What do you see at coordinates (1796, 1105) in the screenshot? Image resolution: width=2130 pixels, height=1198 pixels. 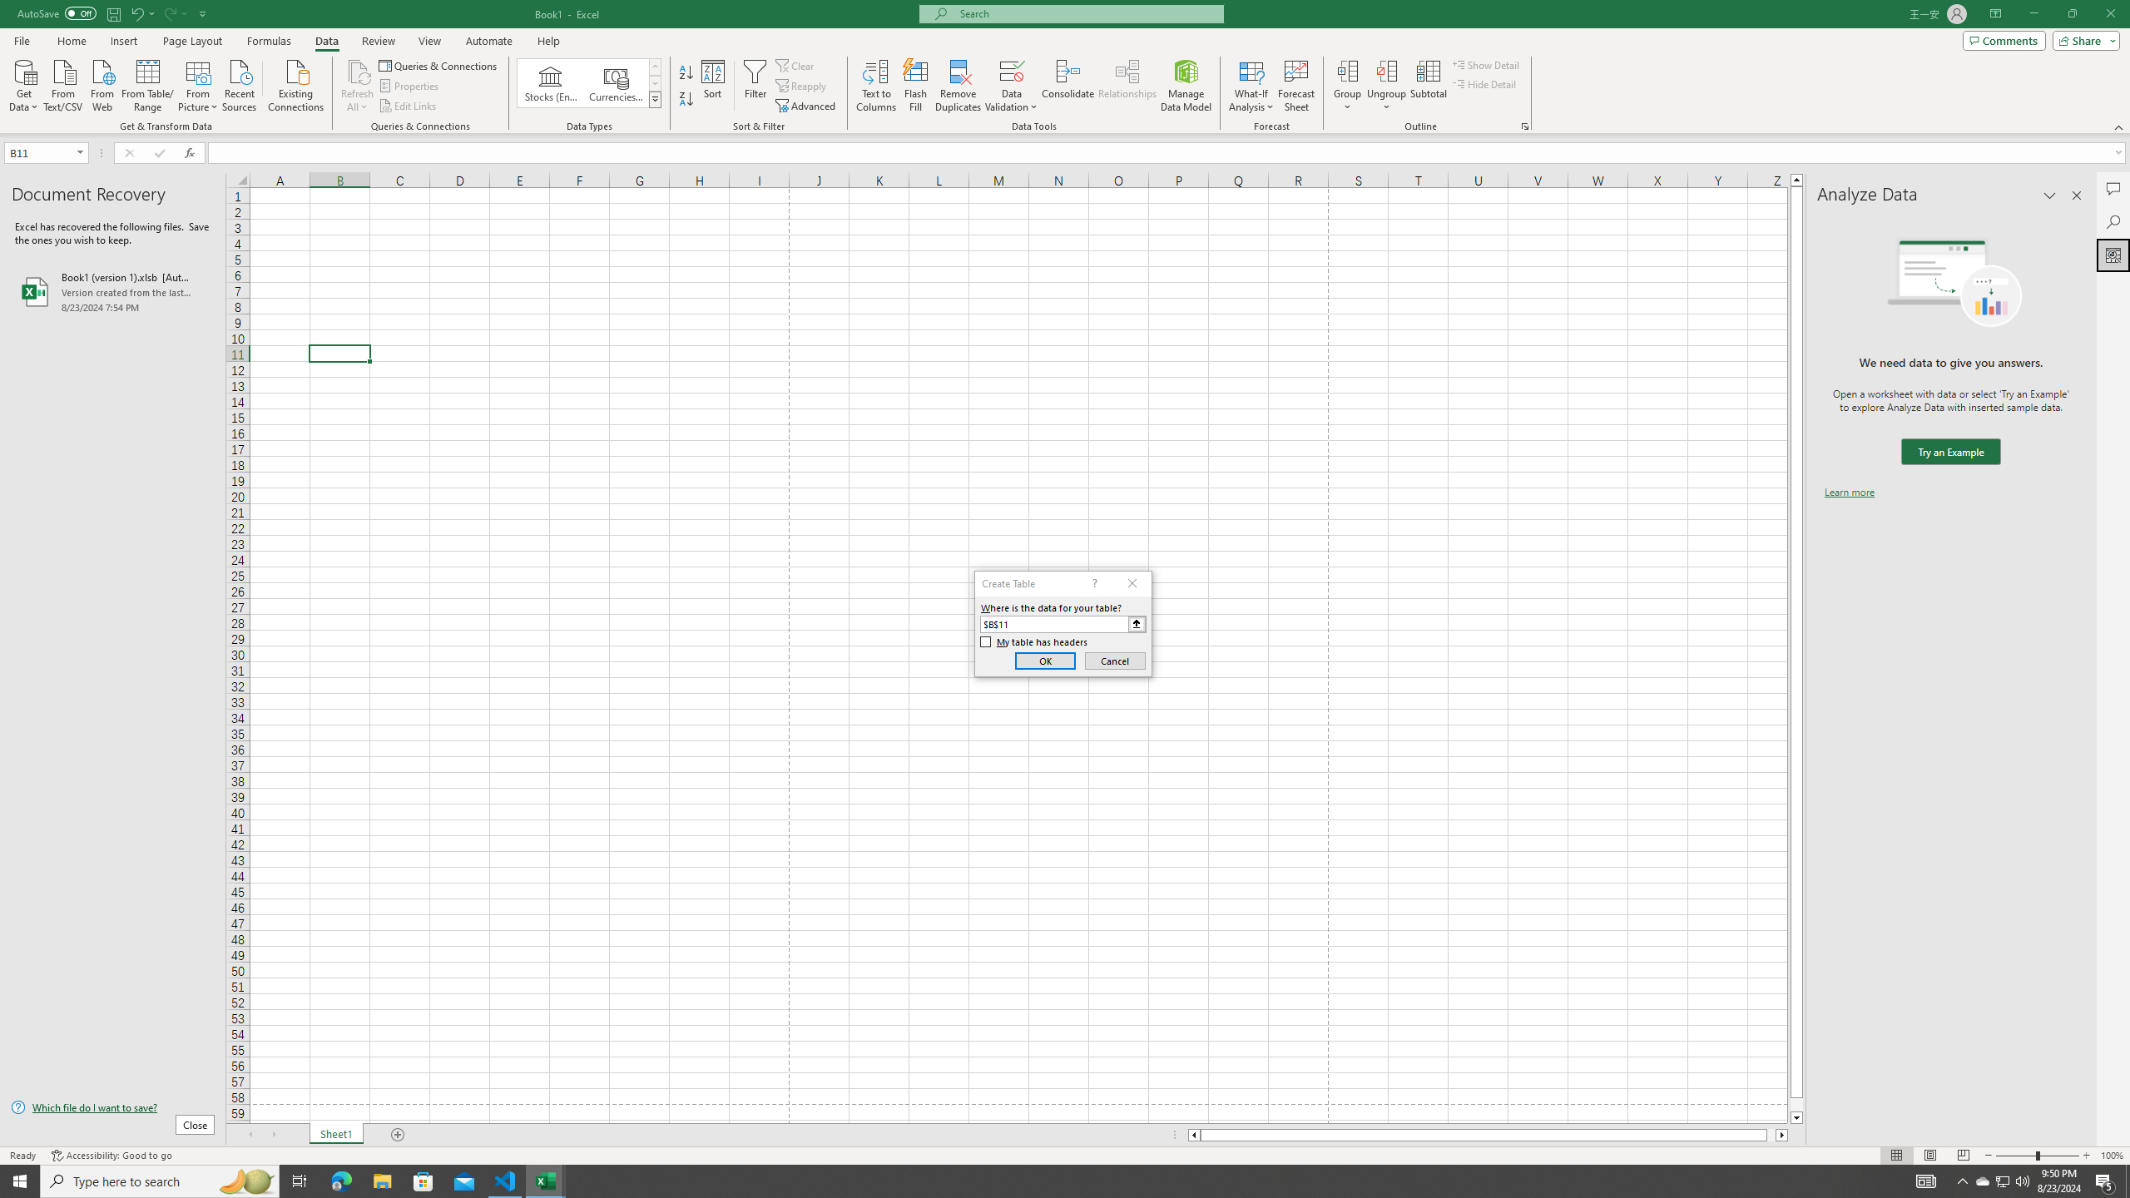 I see `Page down` at bounding box center [1796, 1105].